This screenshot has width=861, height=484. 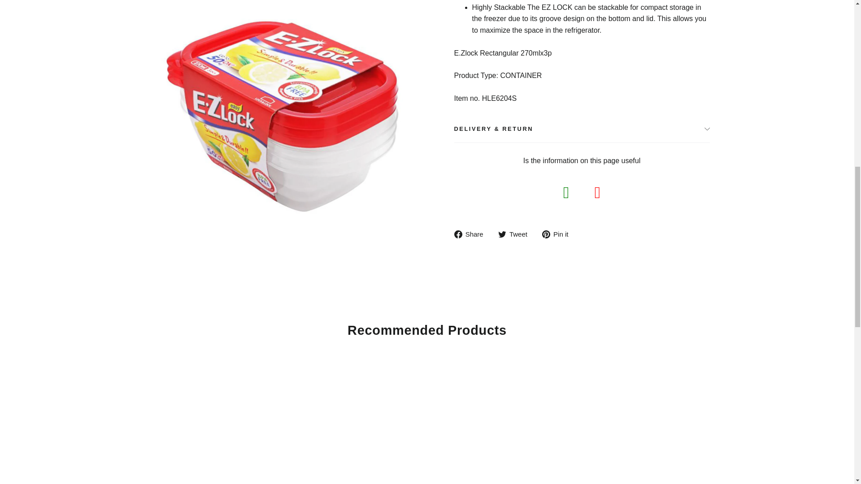 I want to click on Tweet on Twitter, so click(x=516, y=234).